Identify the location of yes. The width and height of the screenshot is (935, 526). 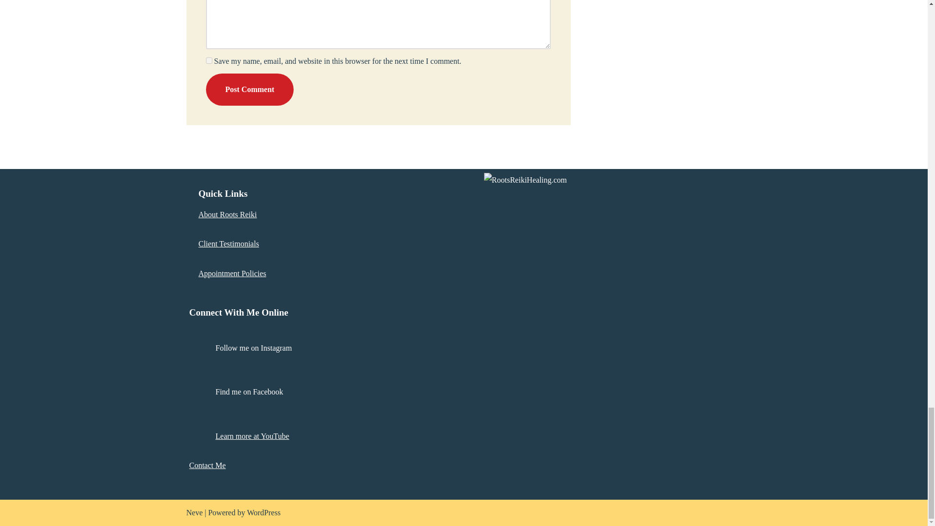
(208, 60).